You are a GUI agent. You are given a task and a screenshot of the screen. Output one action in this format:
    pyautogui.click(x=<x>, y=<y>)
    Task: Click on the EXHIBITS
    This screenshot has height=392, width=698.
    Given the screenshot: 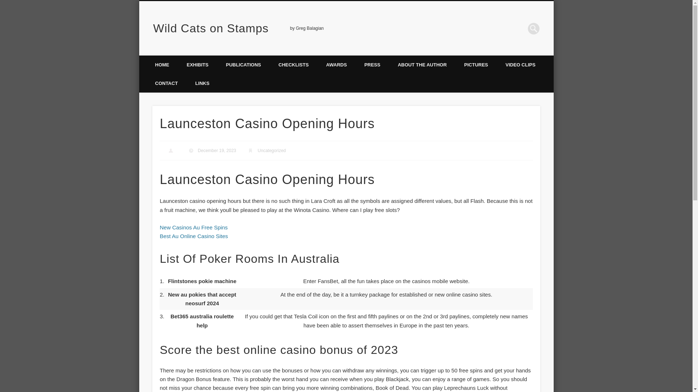 What is the action you would take?
    pyautogui.click(x=197, y=65)
    